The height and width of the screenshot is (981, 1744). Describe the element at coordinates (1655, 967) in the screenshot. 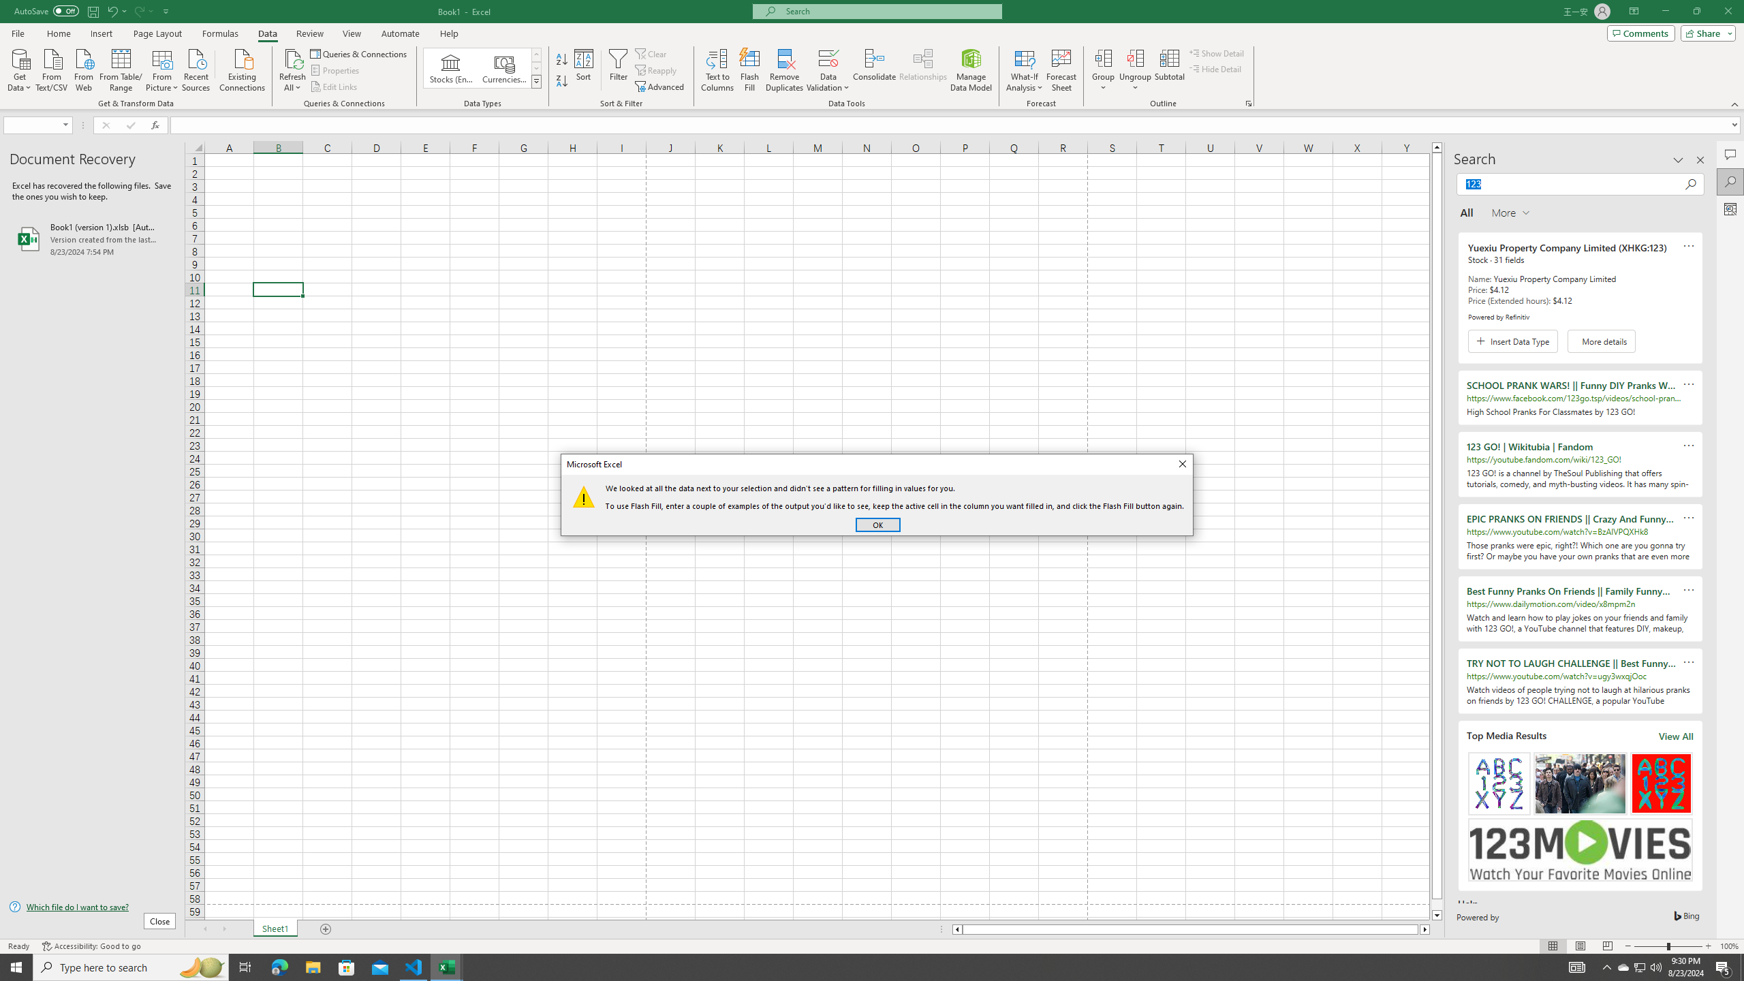

I see `Q2790: 100%` at that location.